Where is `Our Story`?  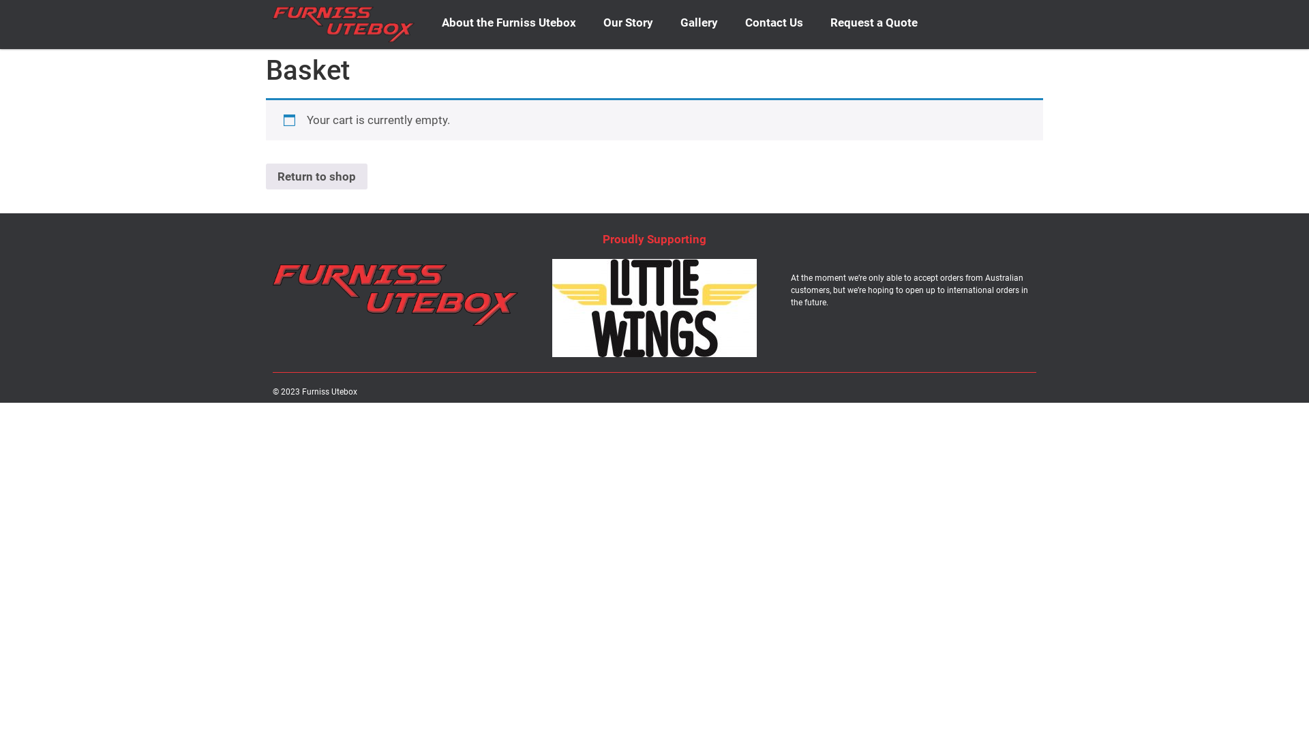
Our Story is located at coordinates (629, 22).